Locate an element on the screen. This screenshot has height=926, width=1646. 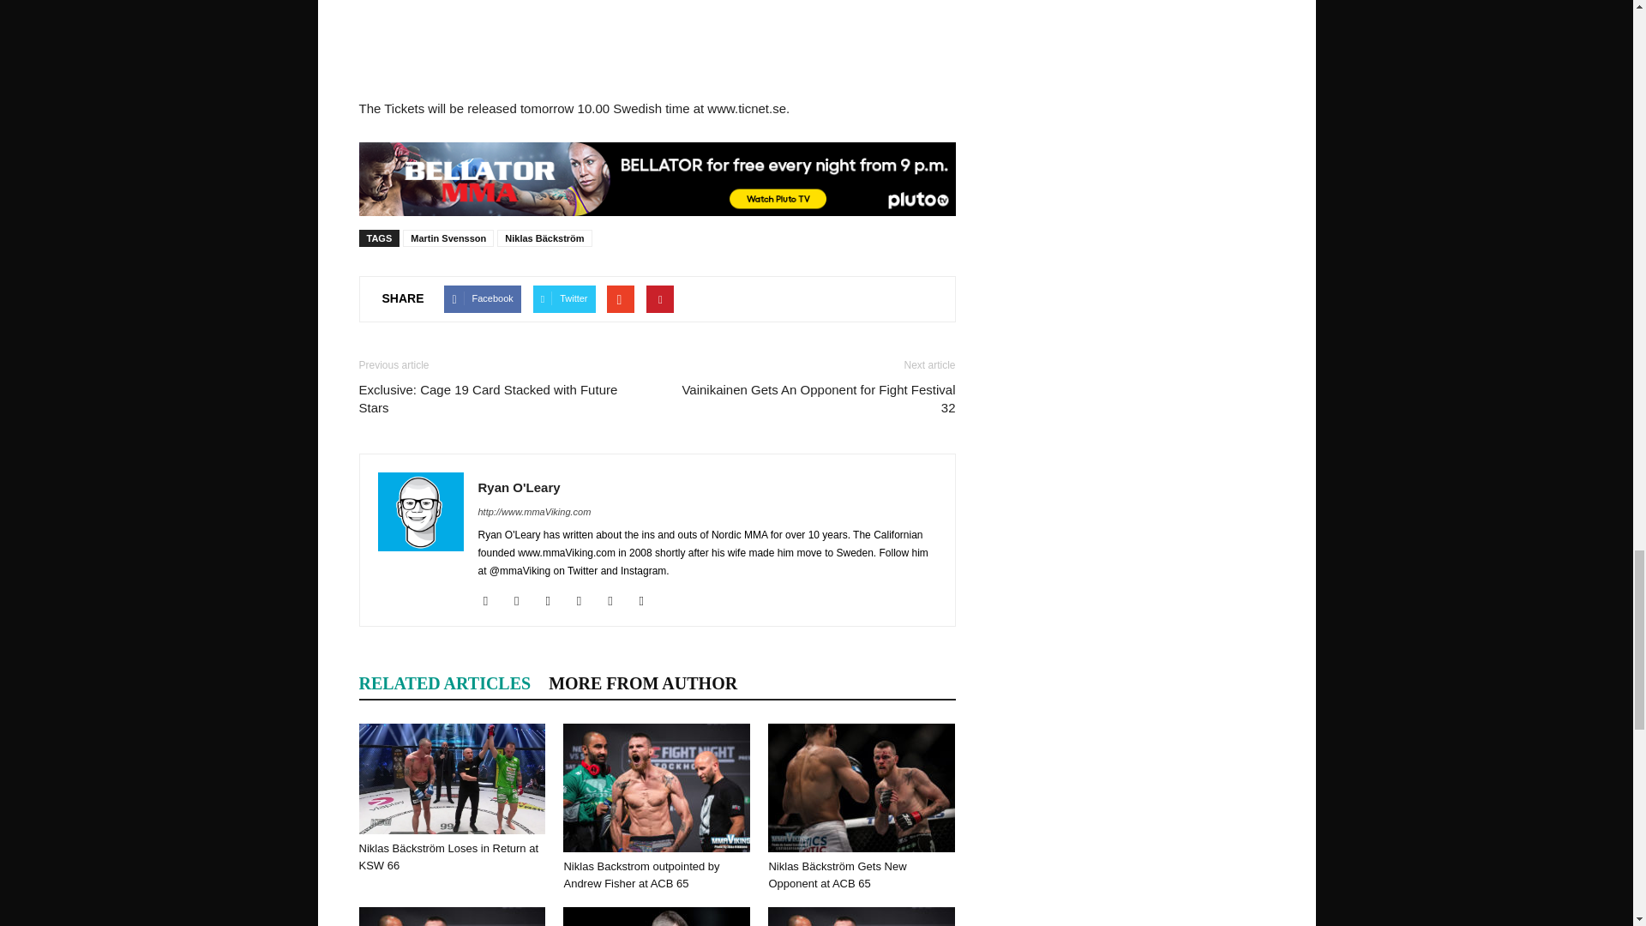
Facebook is located at coordinates (492, 600).